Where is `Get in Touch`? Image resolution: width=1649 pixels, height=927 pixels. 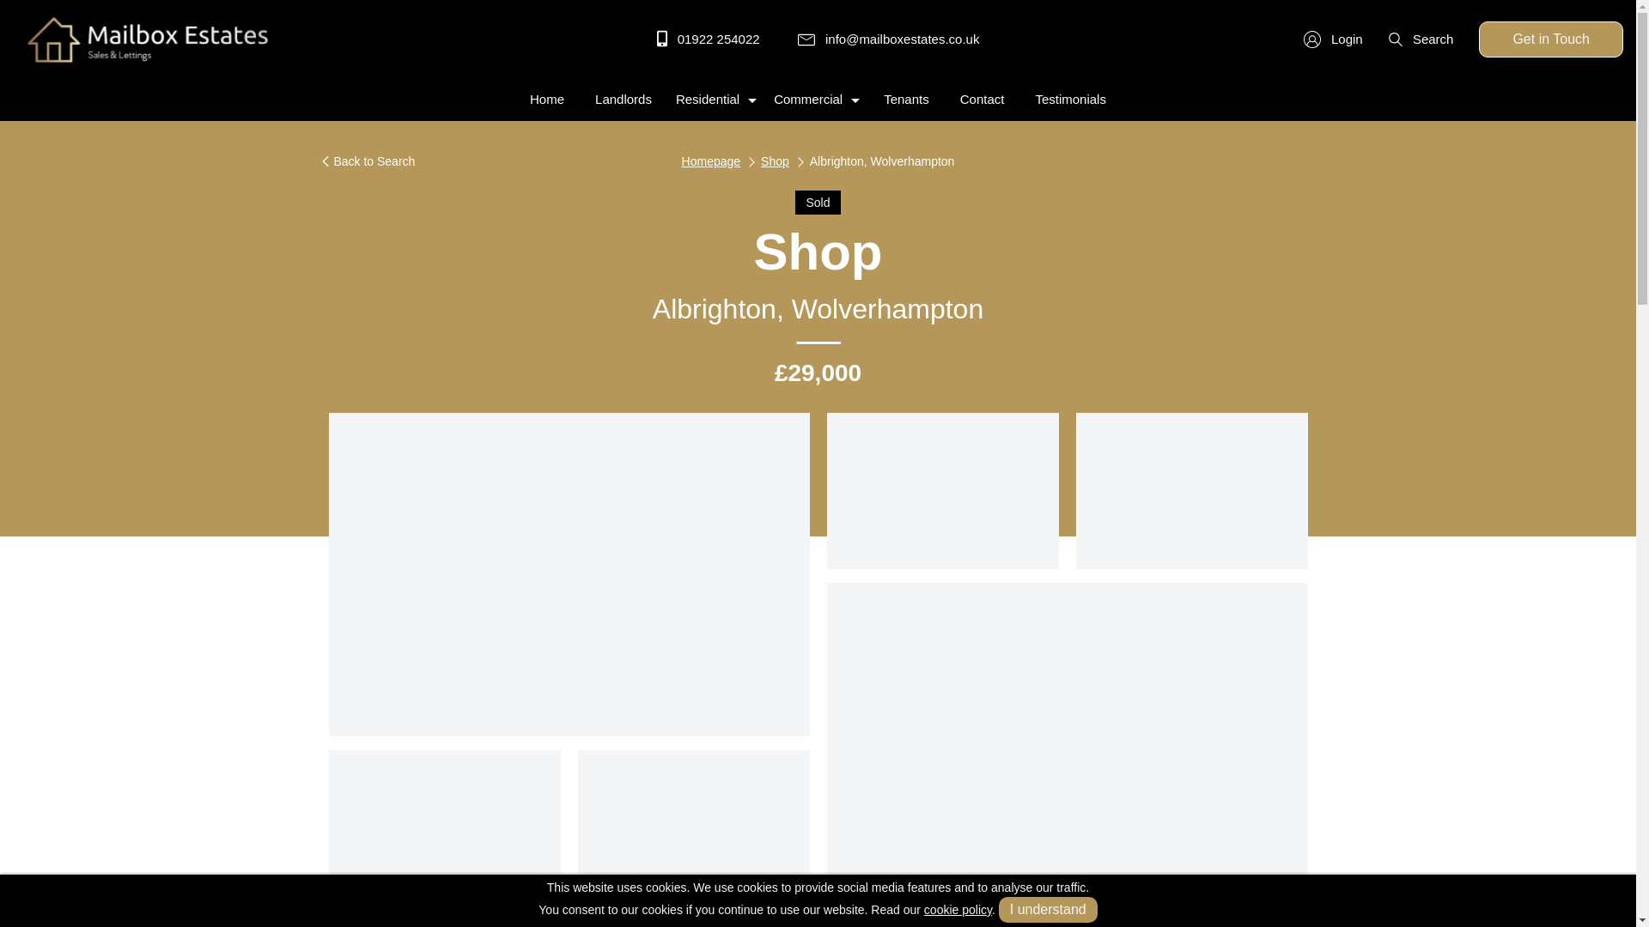
Get in Touch is located at coordinates (1551, 39).